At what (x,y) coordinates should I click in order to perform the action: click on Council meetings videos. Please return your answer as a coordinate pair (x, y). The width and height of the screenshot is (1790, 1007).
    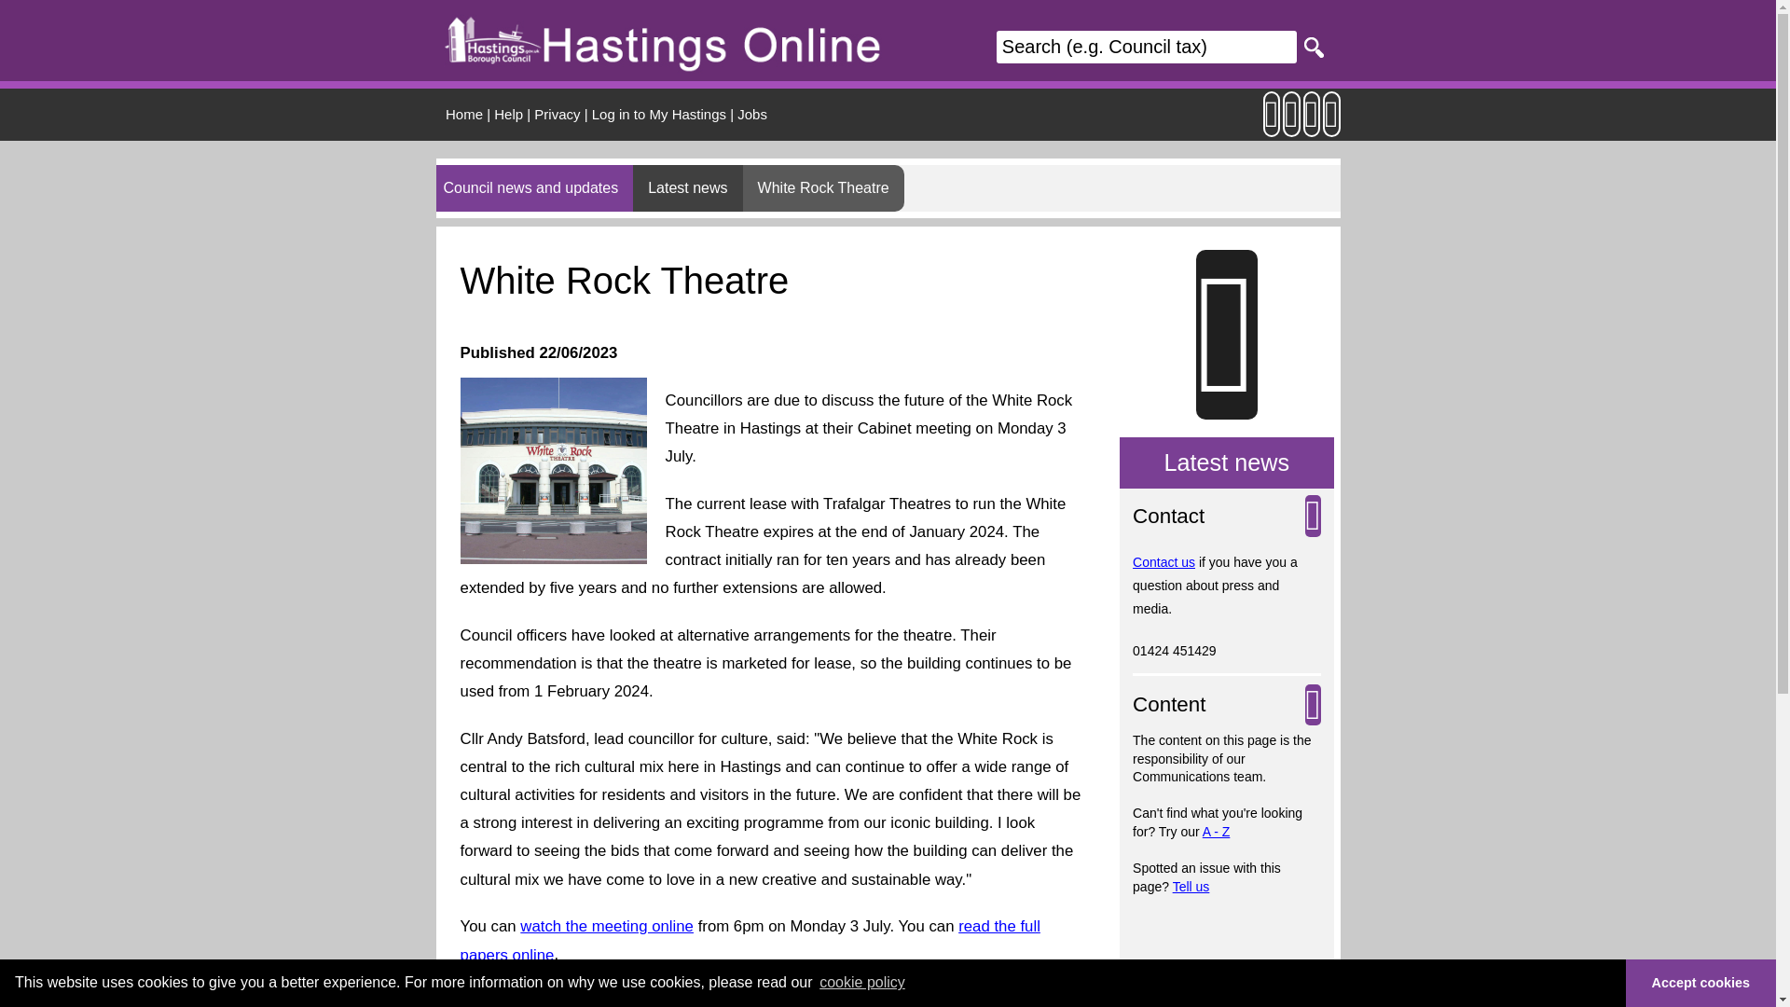
    Looking at the image, I should click on (607, 925).